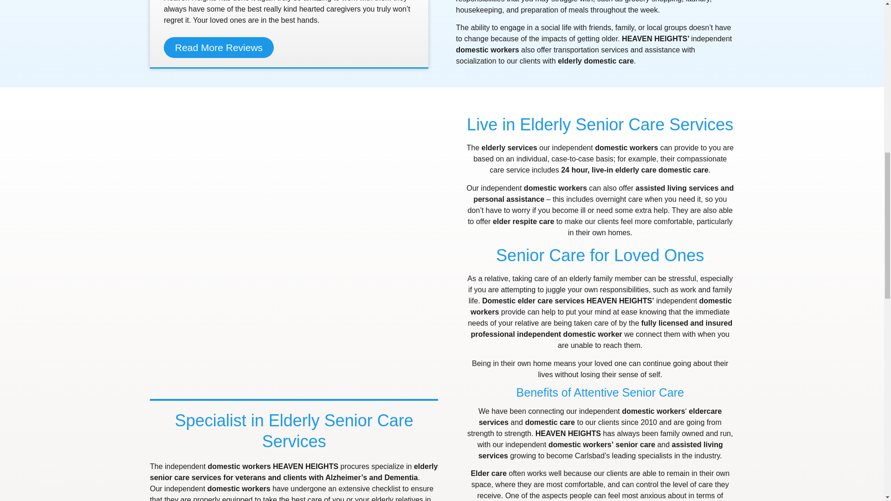 The image size is (891, 501). What do you see at coordinates (219, 47) in the screenshot?
I see `Read More Reviews` at bounding box center [219, 47].